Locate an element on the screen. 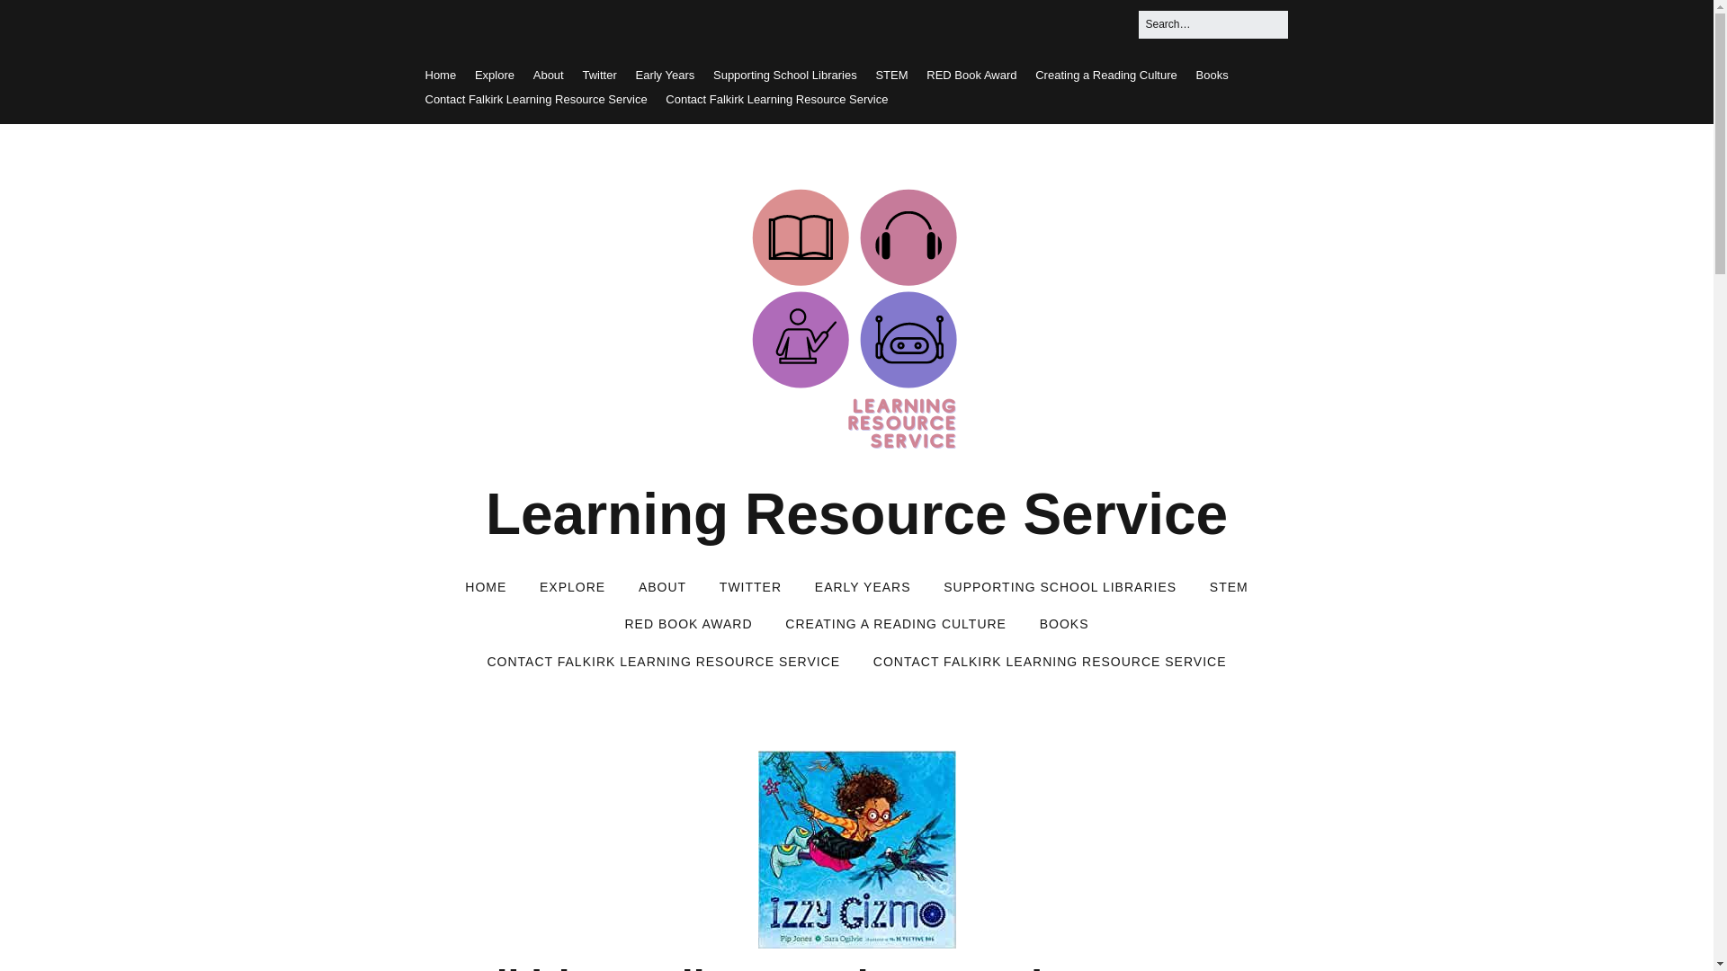 The image size is (1727, 971). About is located at coordinates (549, 74).